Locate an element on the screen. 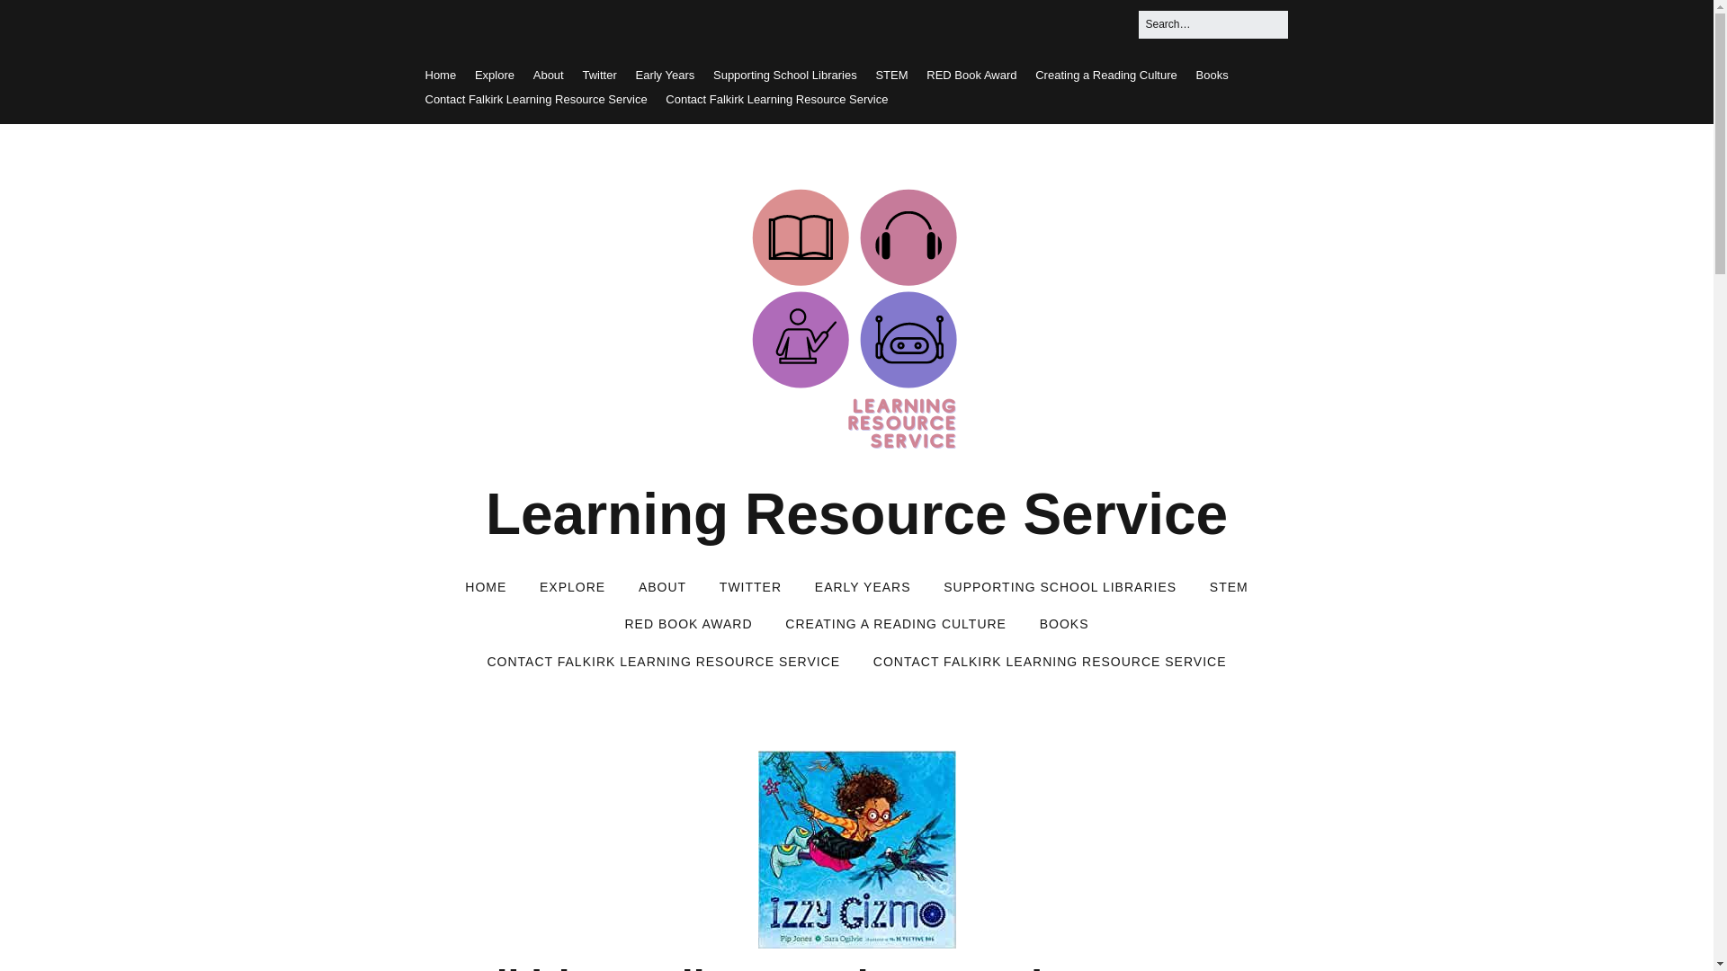 The image size is (1727, 971). About is located at coordinates (549, 74).